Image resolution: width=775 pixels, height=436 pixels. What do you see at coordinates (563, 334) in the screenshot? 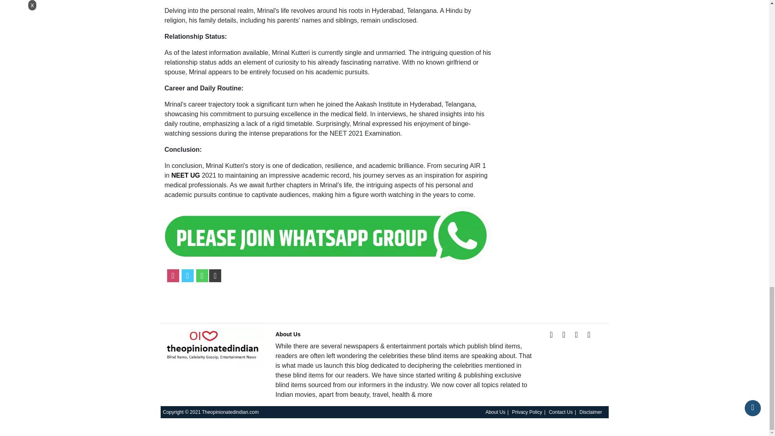
I see `Twitter` at bounding box center [563, 334].